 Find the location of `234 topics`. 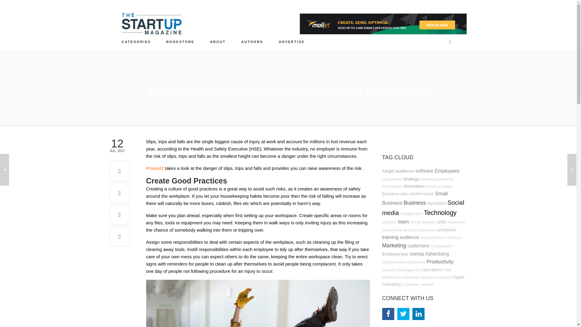

234 topics is located at coordinates (422, 194).